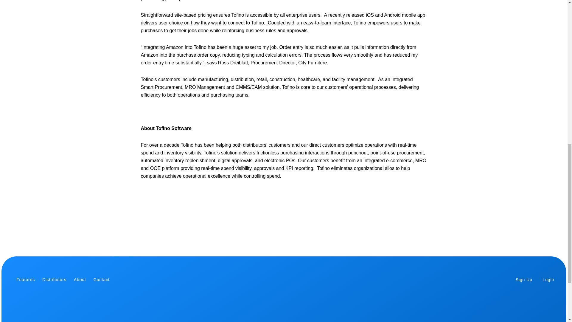 The height and width of the screenshot is (322, 572). Describe the element at coordinates (80, 280) in the screenshot. I see `About` at that location.